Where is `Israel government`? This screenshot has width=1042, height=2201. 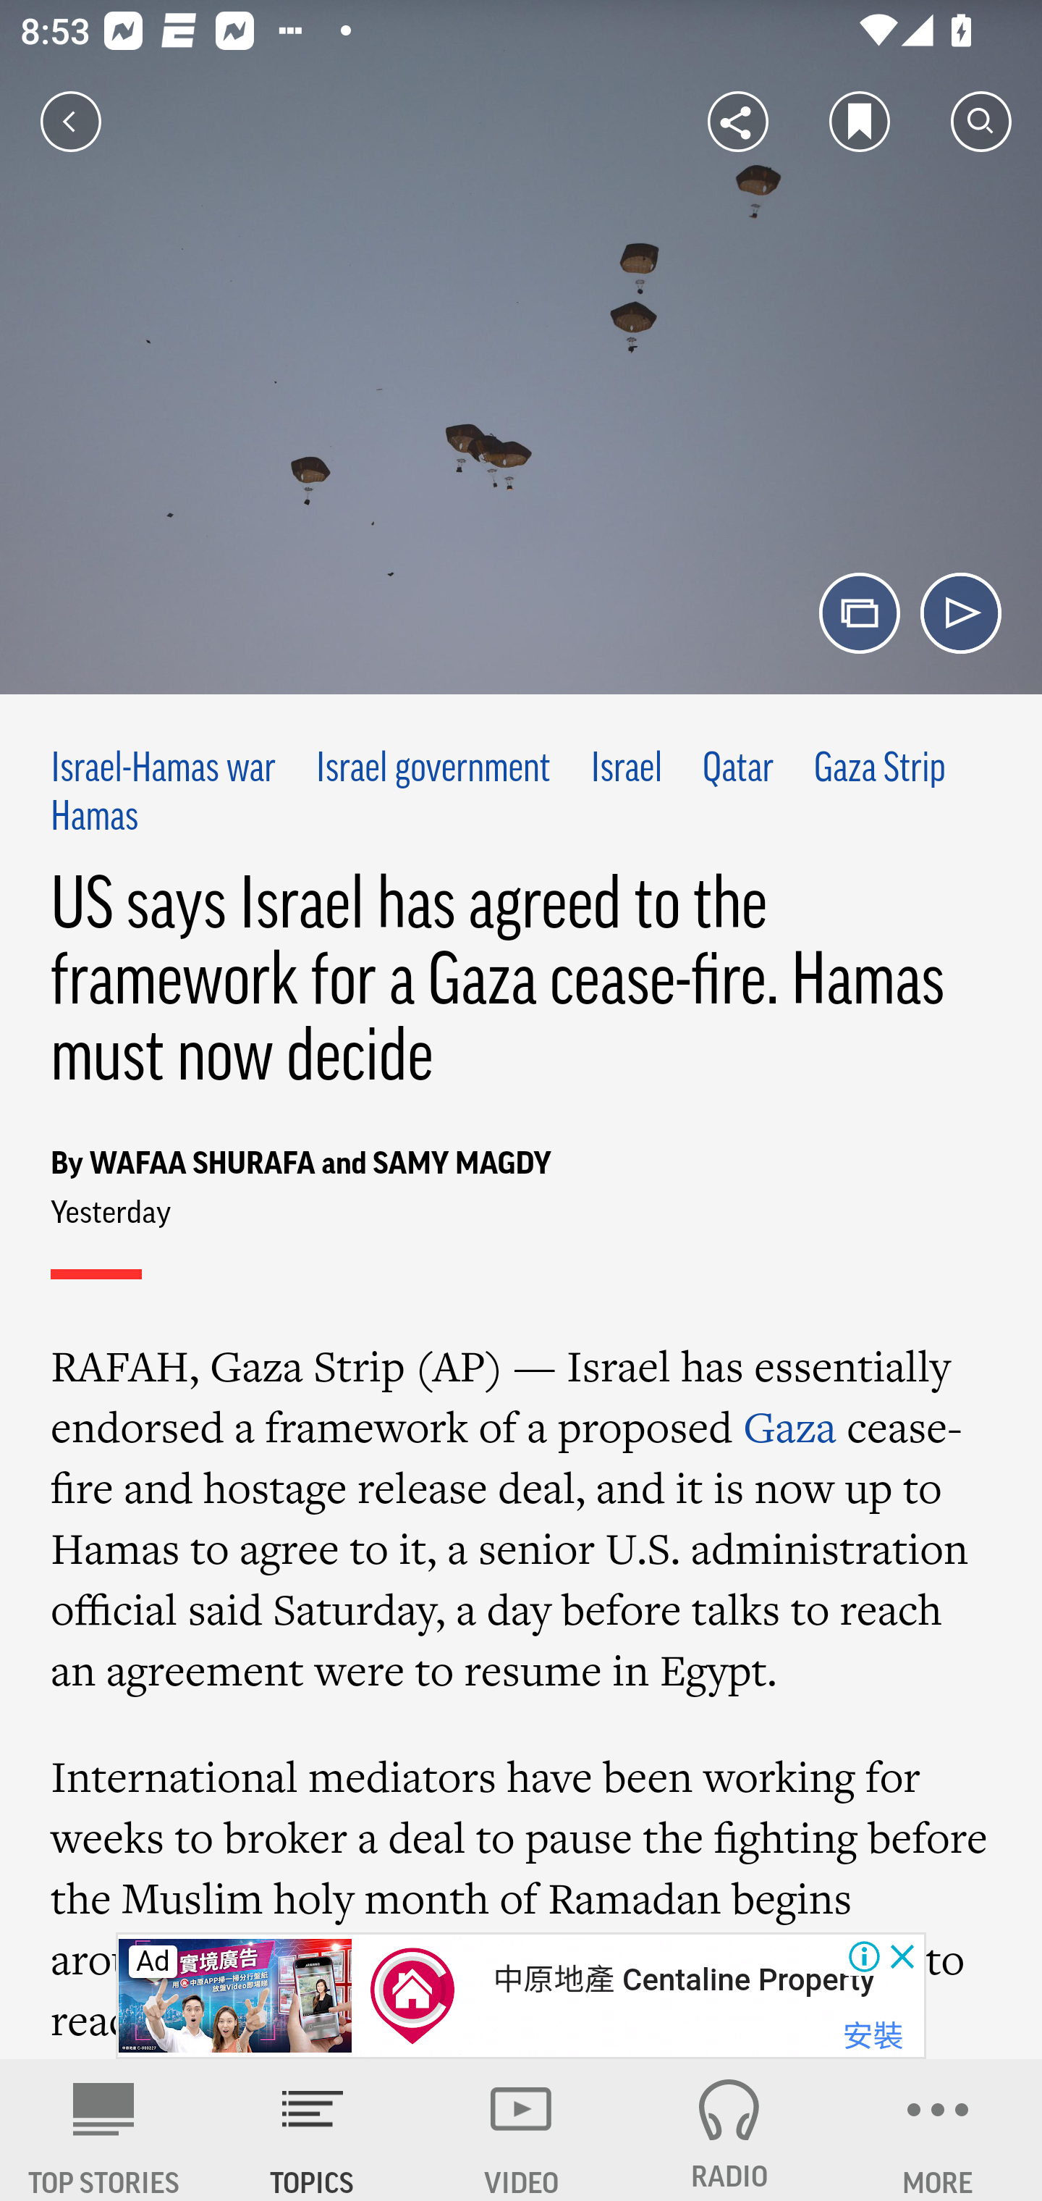 Israel government is located at coordinates (433, 770).